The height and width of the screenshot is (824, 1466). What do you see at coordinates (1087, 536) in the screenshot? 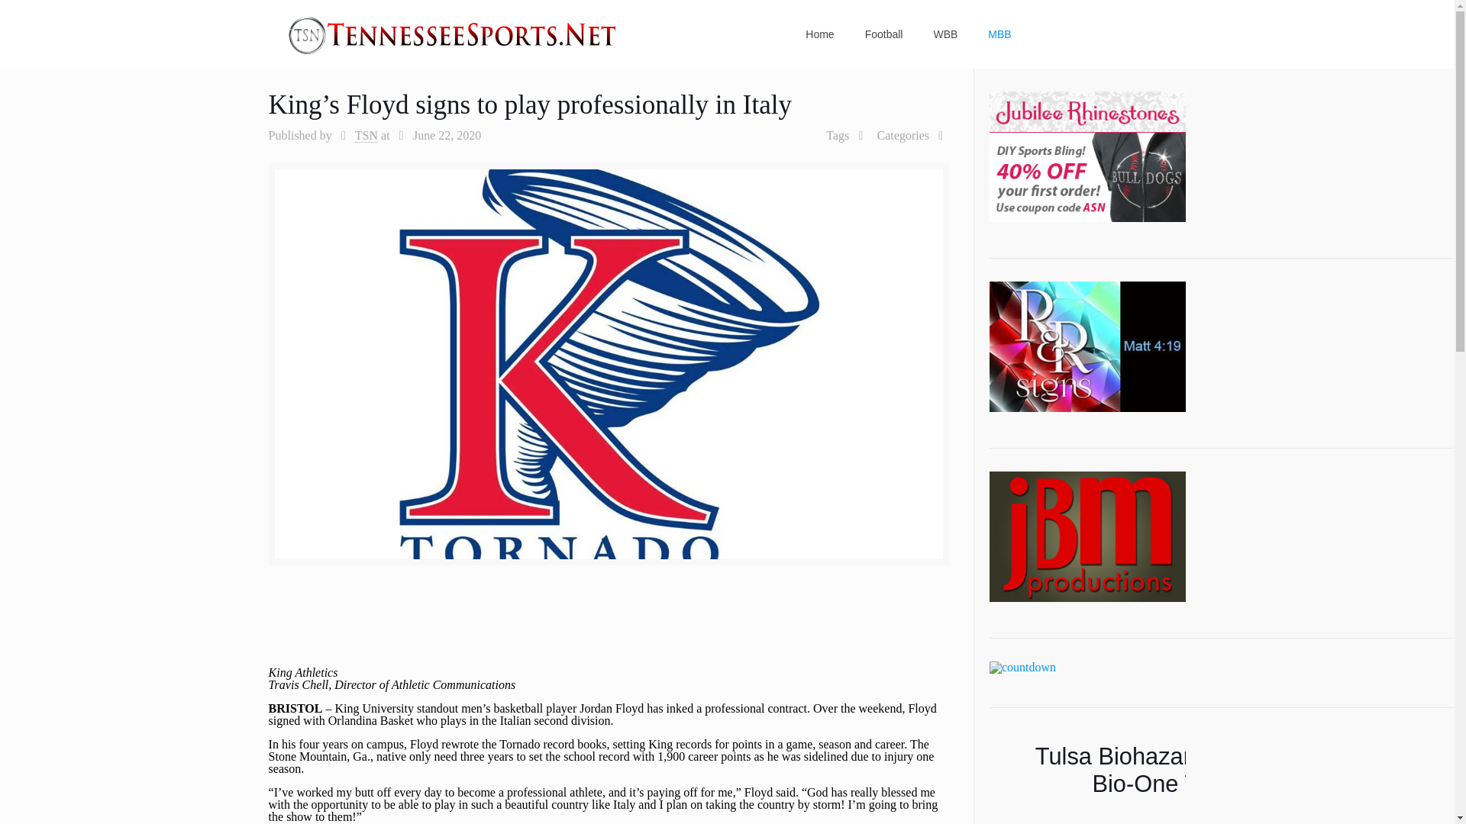
I see `JBM Productions` at bounding box center [1087, 536].